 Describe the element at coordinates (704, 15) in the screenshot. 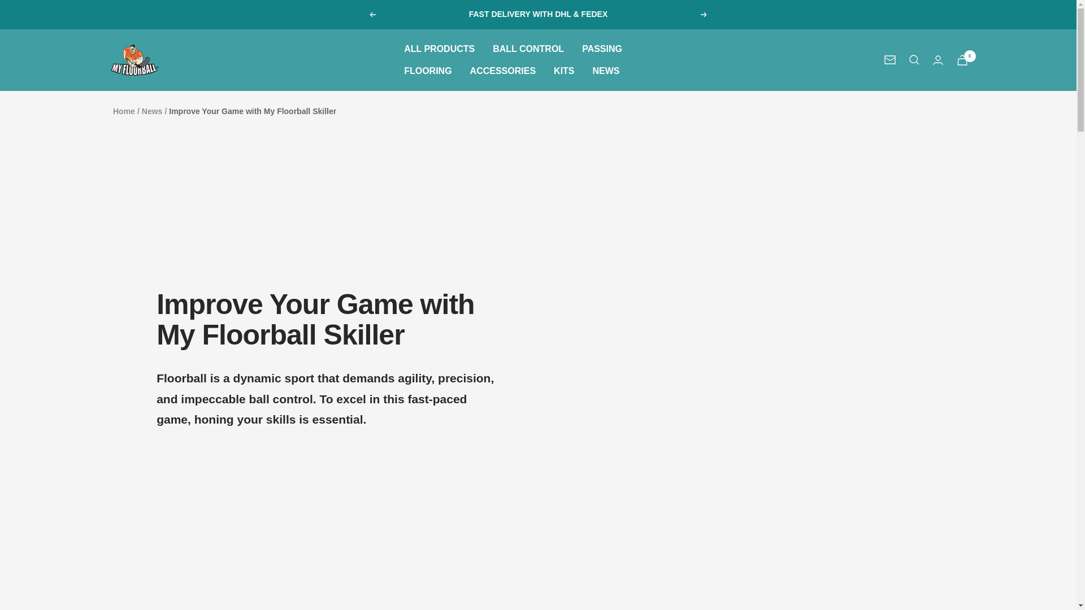

I see `Next` at that location.